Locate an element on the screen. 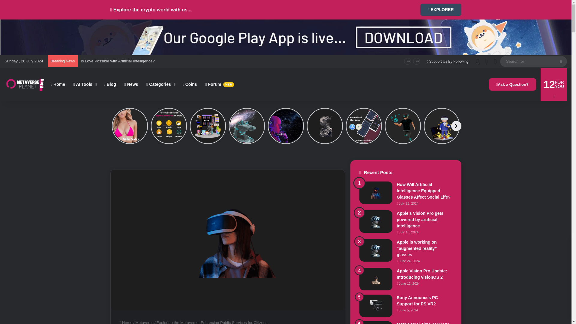  Search for is located at coordinates (561, 61).